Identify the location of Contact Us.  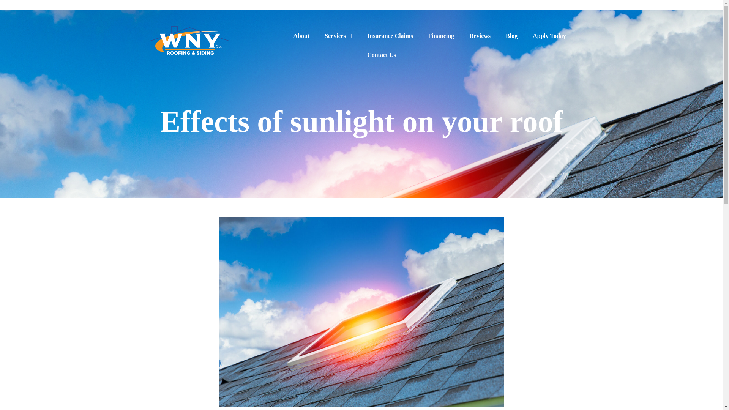
(381, 55).